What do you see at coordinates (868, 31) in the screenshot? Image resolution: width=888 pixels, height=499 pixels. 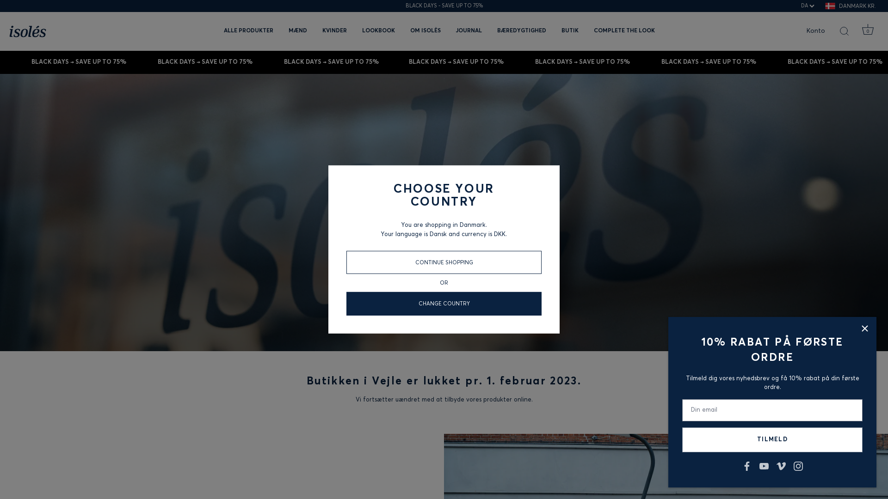 I see `Cart
0` at bounding box center [868, 31].